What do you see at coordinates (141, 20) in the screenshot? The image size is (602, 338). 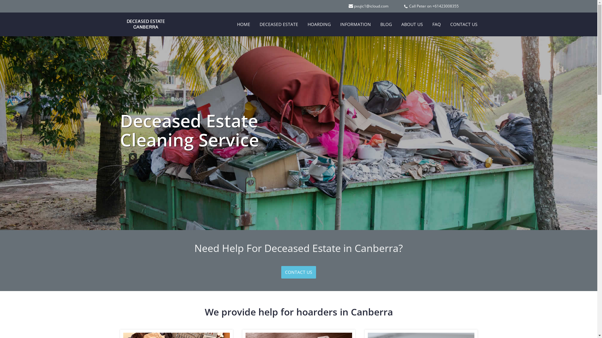 I see `Deceased Estate Canberra` at bounding box center [141, 20].